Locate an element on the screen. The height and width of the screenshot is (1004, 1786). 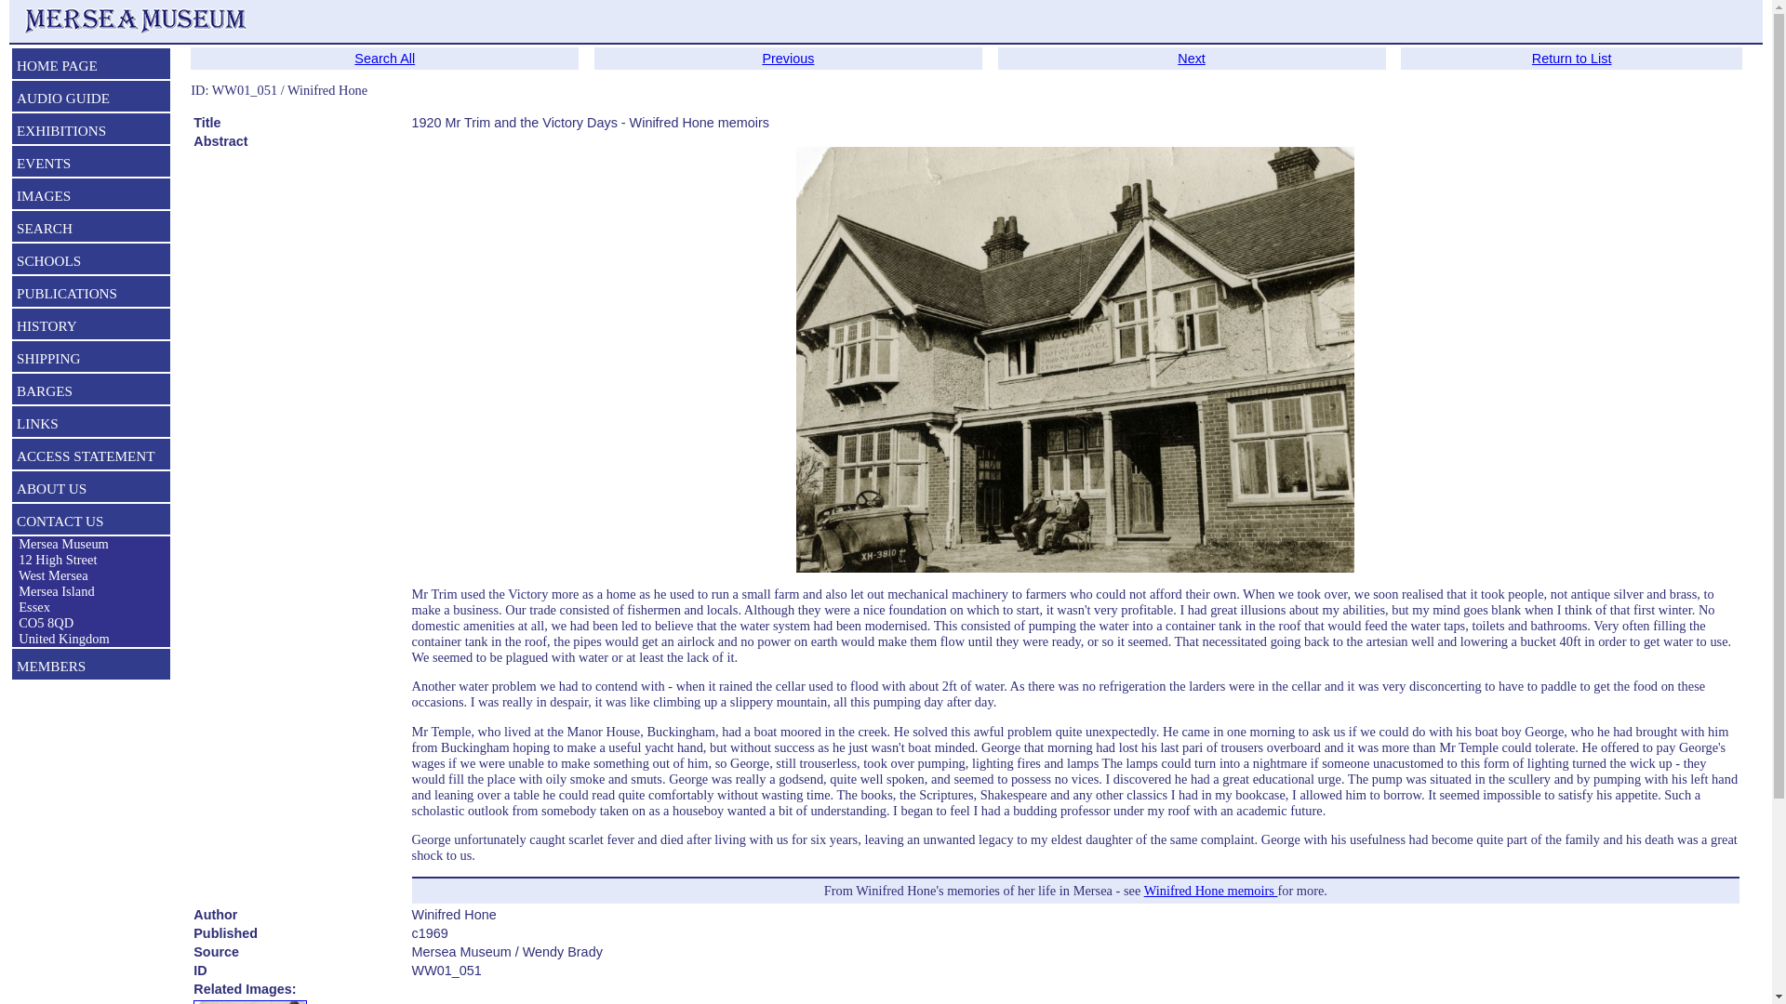
PUBLICATIONS is located at coordinates (91, 296).